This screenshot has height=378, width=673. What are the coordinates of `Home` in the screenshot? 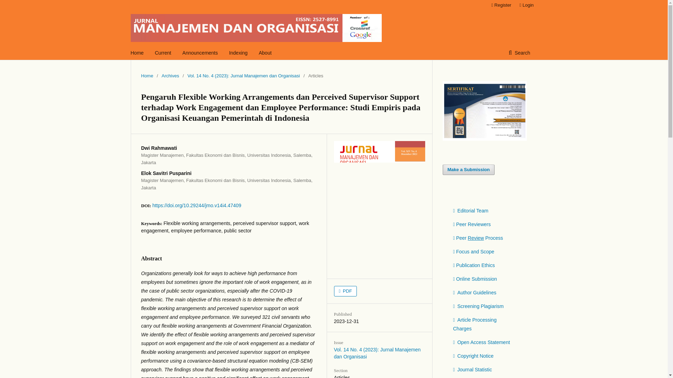 It's located at (137, 52).